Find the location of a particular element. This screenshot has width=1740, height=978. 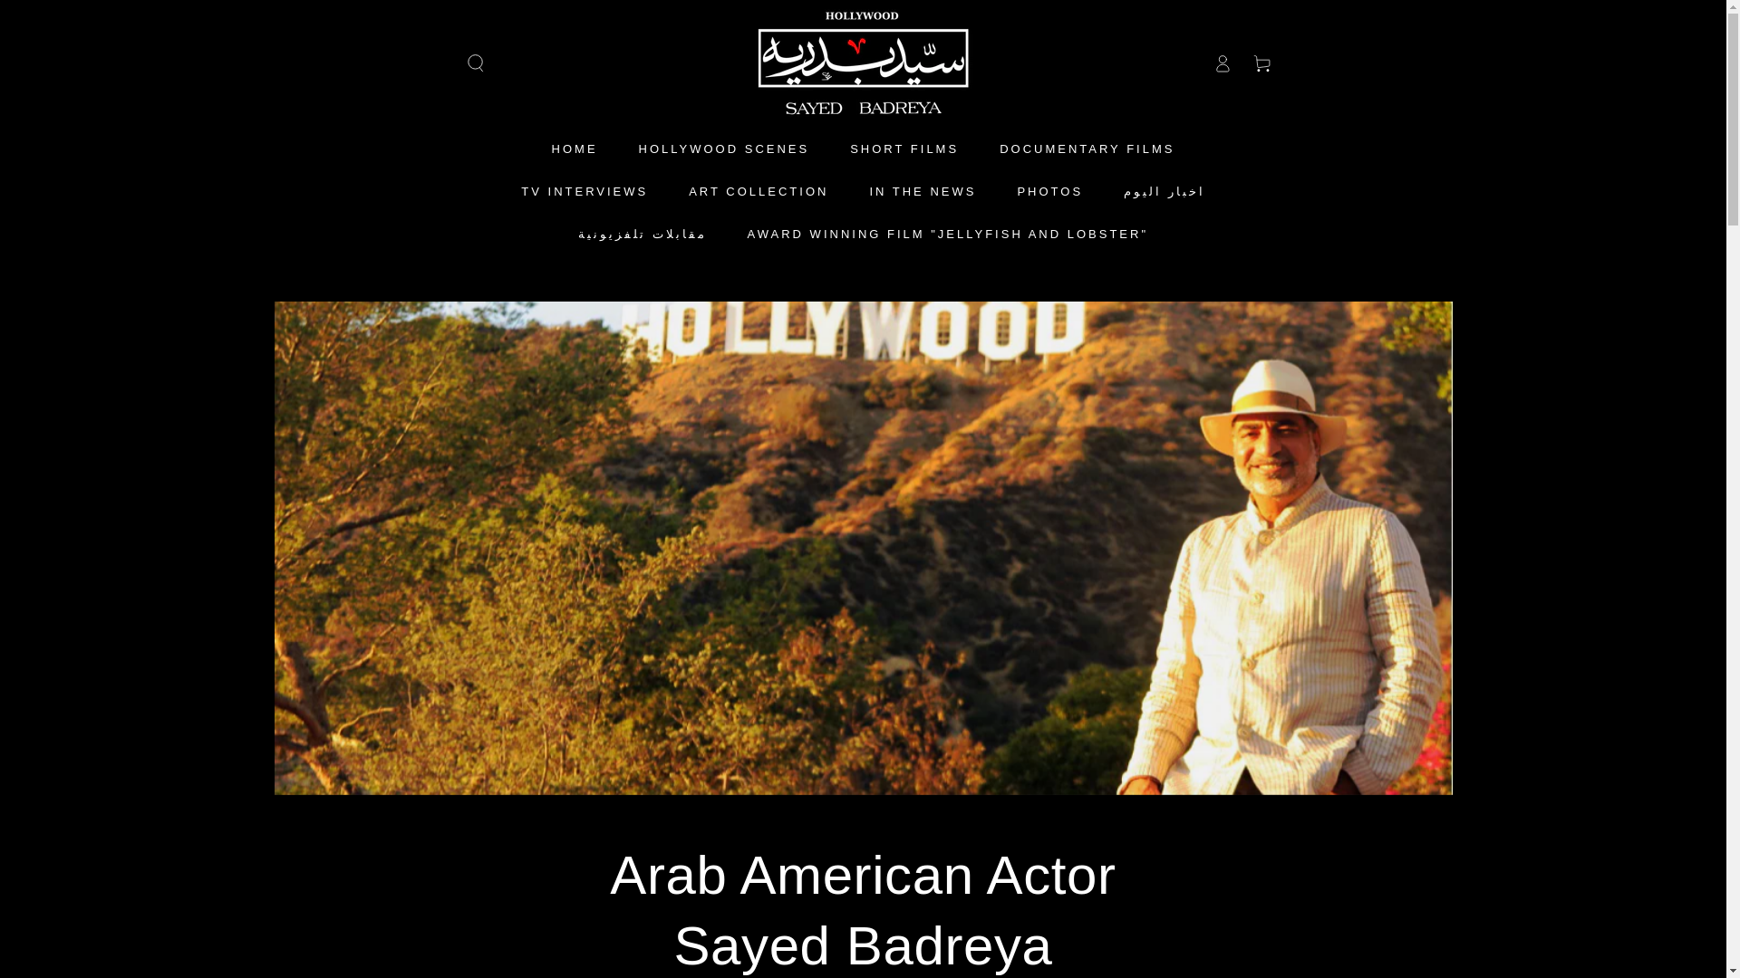

AWARD WINNING FILM "JELLYFISH AND LOBSTER" is located at coordinates (948, 234).